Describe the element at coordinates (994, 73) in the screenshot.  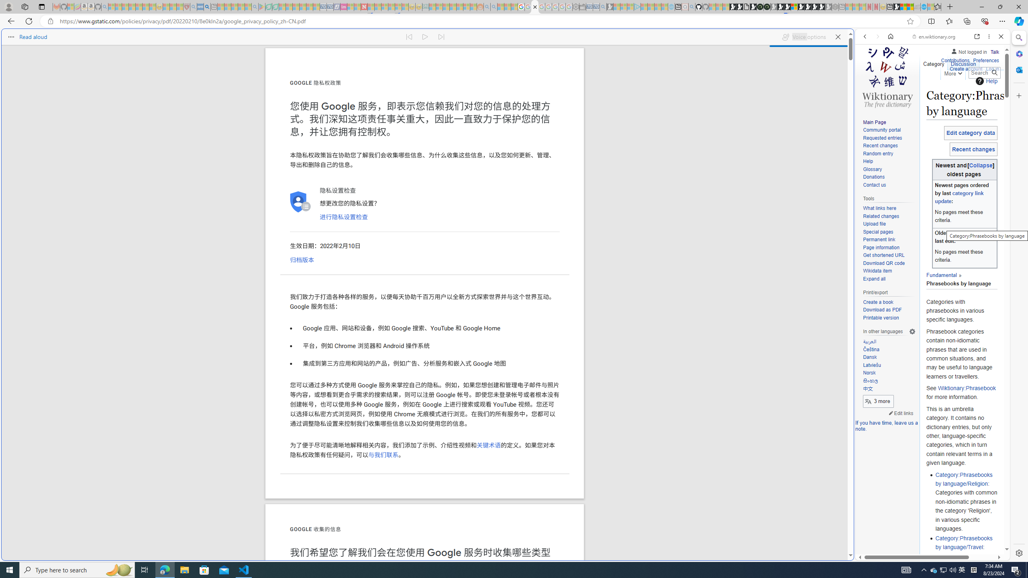
I see `Go` at that location.